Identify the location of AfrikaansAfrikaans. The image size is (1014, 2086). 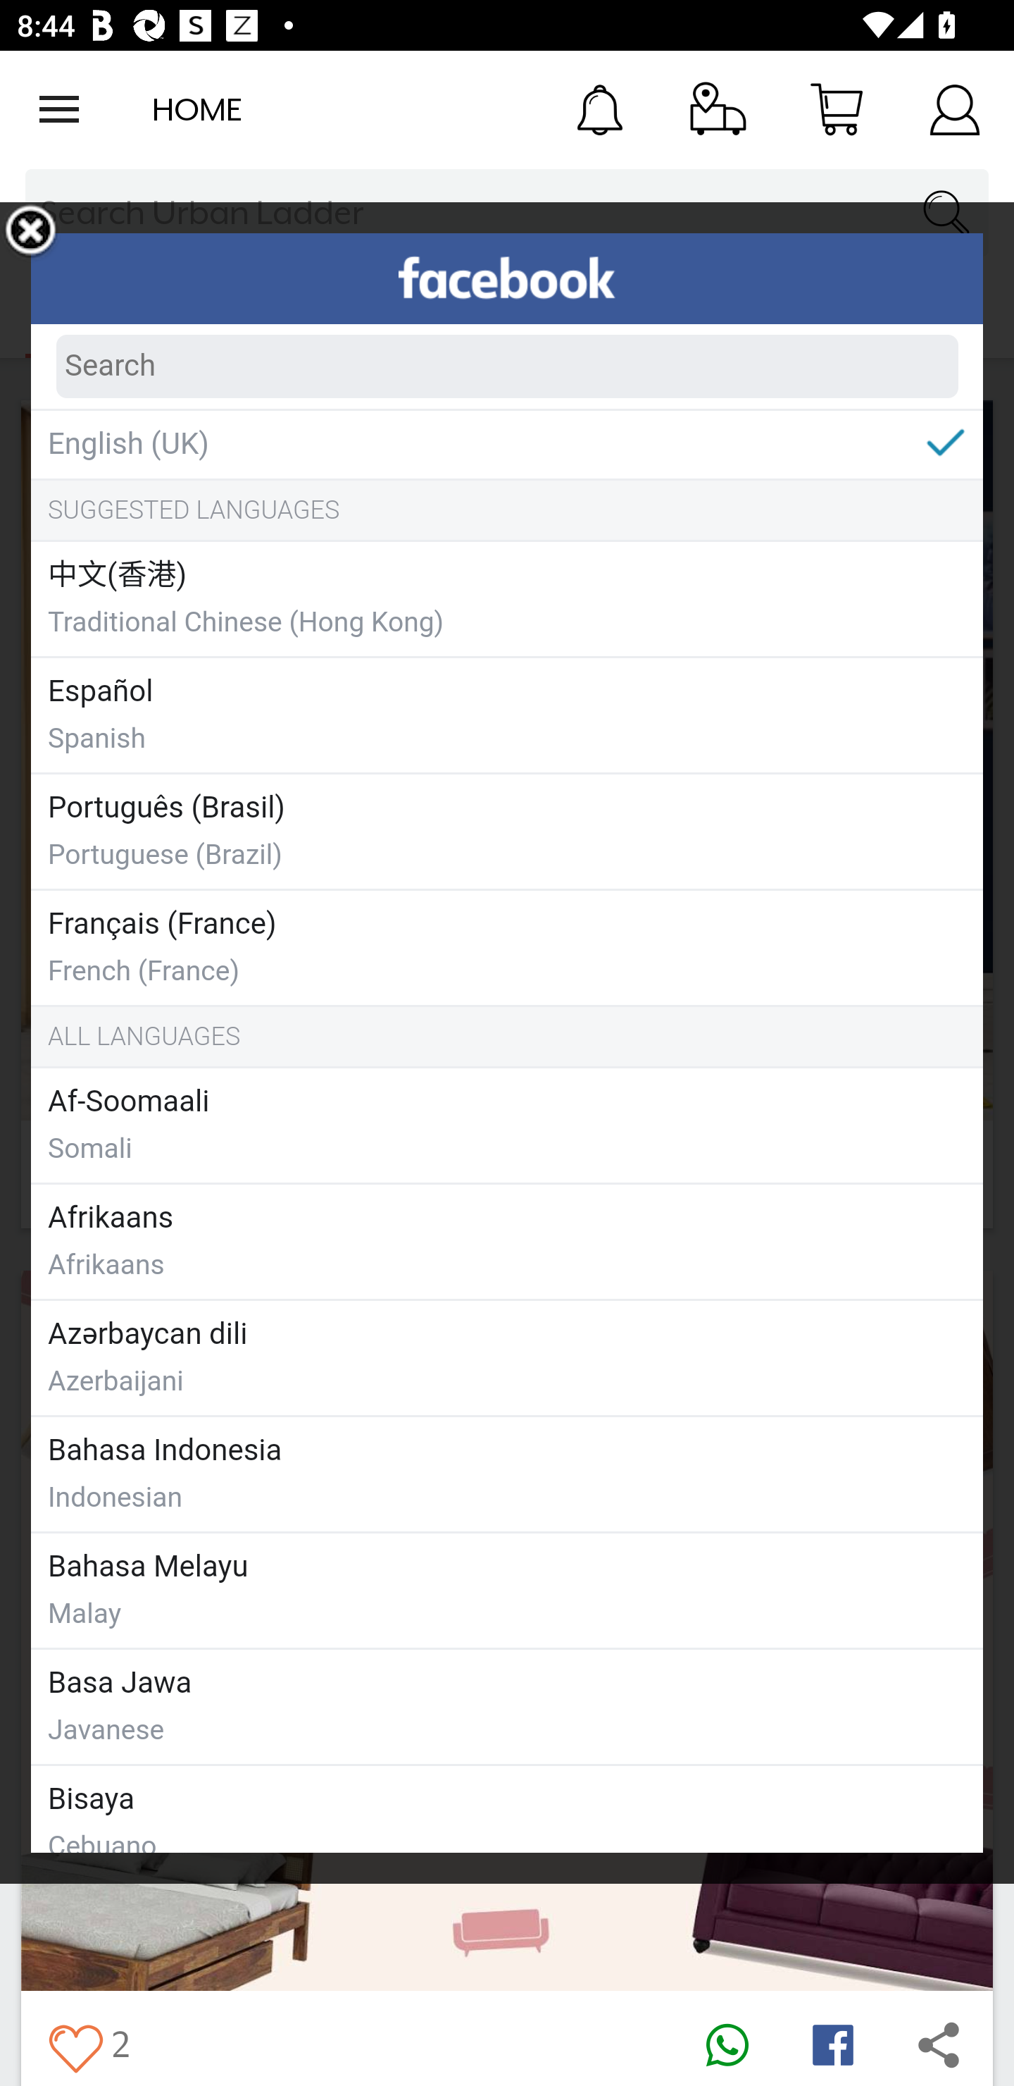
(507, 1241).